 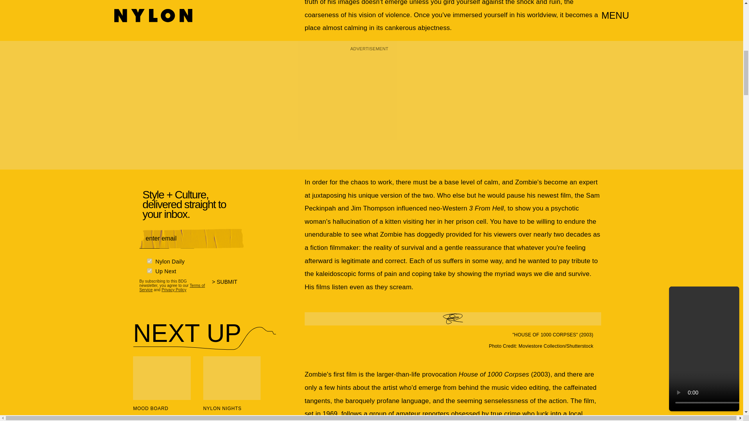 What do you see at coordinates (172, 285) in the screenshot?
I see `Terms of Service` at bounding box center [172, 285].